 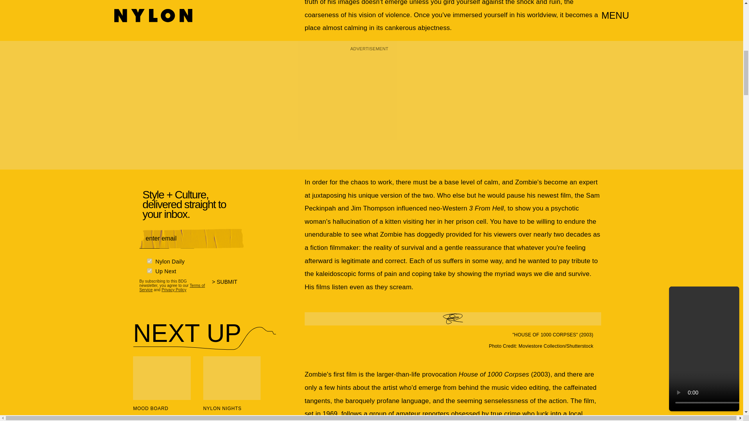 What do you see at coordinates (172, 285) in the screenshot?
I see `Terms of Service` at bounding box center [172, 285].